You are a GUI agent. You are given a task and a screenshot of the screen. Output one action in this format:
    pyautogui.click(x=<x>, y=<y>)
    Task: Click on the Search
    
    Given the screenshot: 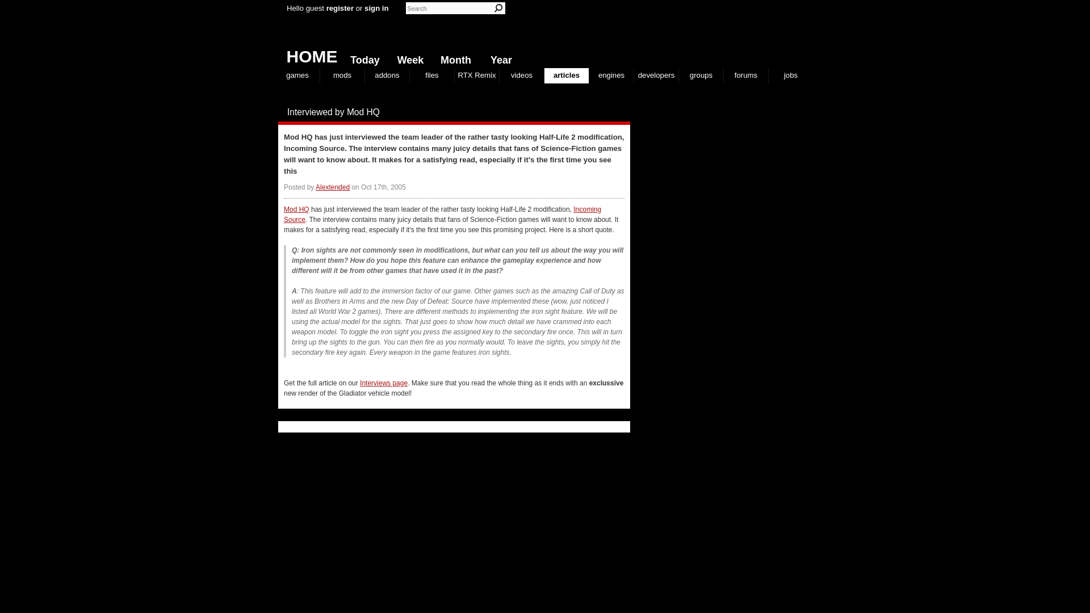 What is the action you would take?
    pyautogui.click(x=498, y=8)
    